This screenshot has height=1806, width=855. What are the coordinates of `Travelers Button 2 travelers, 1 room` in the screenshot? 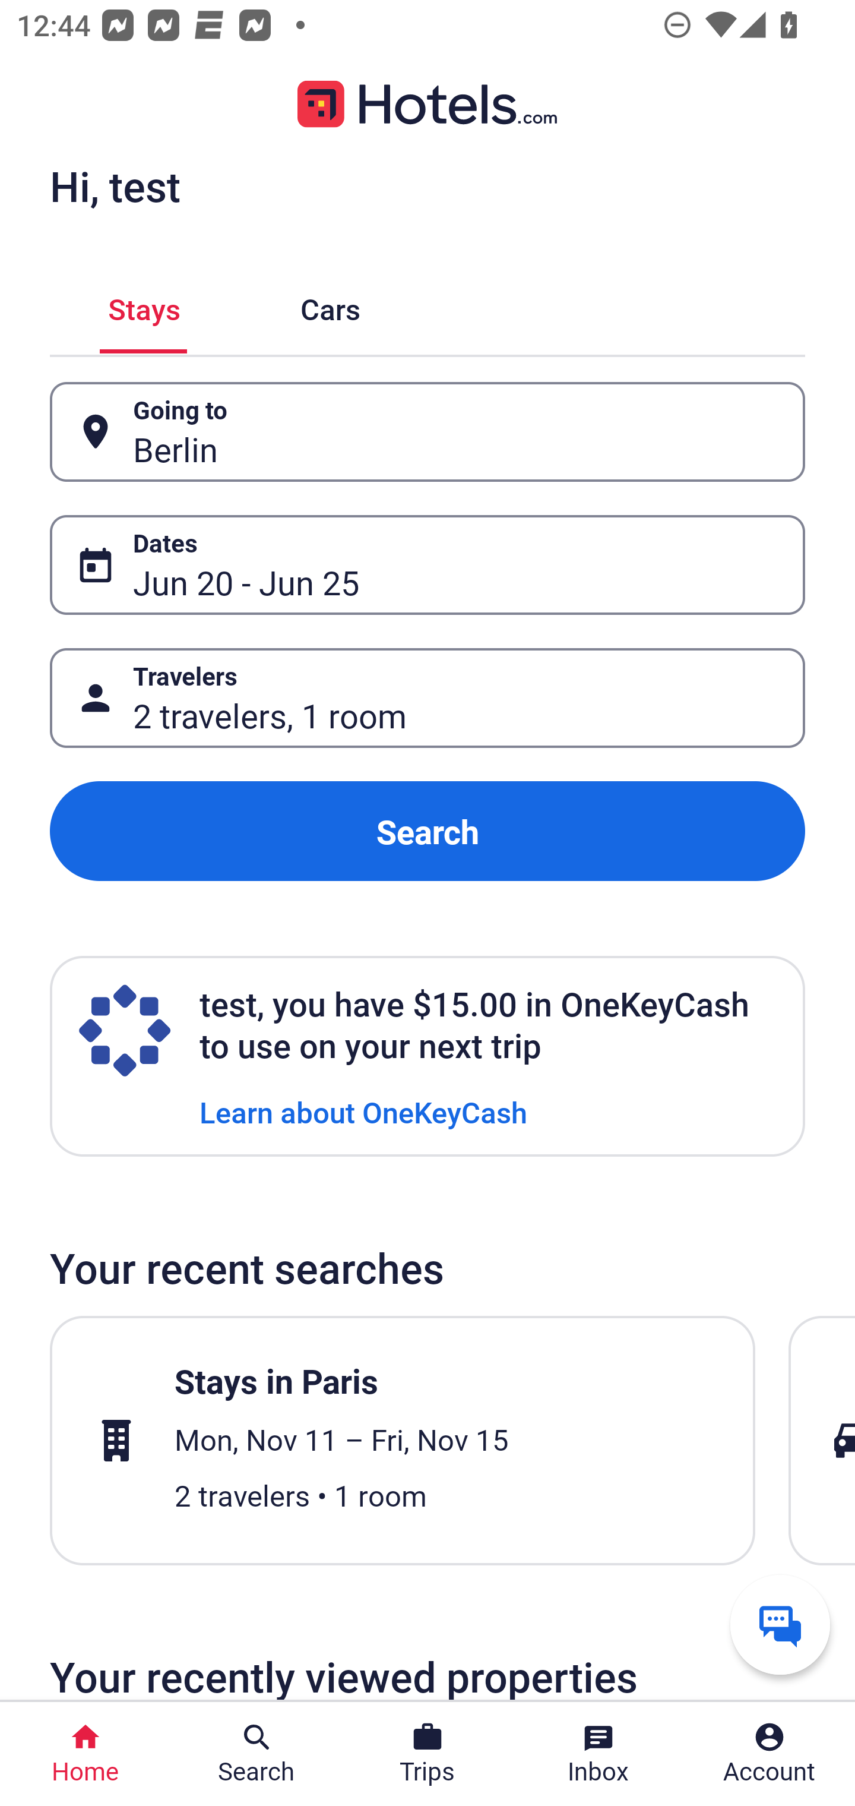 It's located at (427, 697).